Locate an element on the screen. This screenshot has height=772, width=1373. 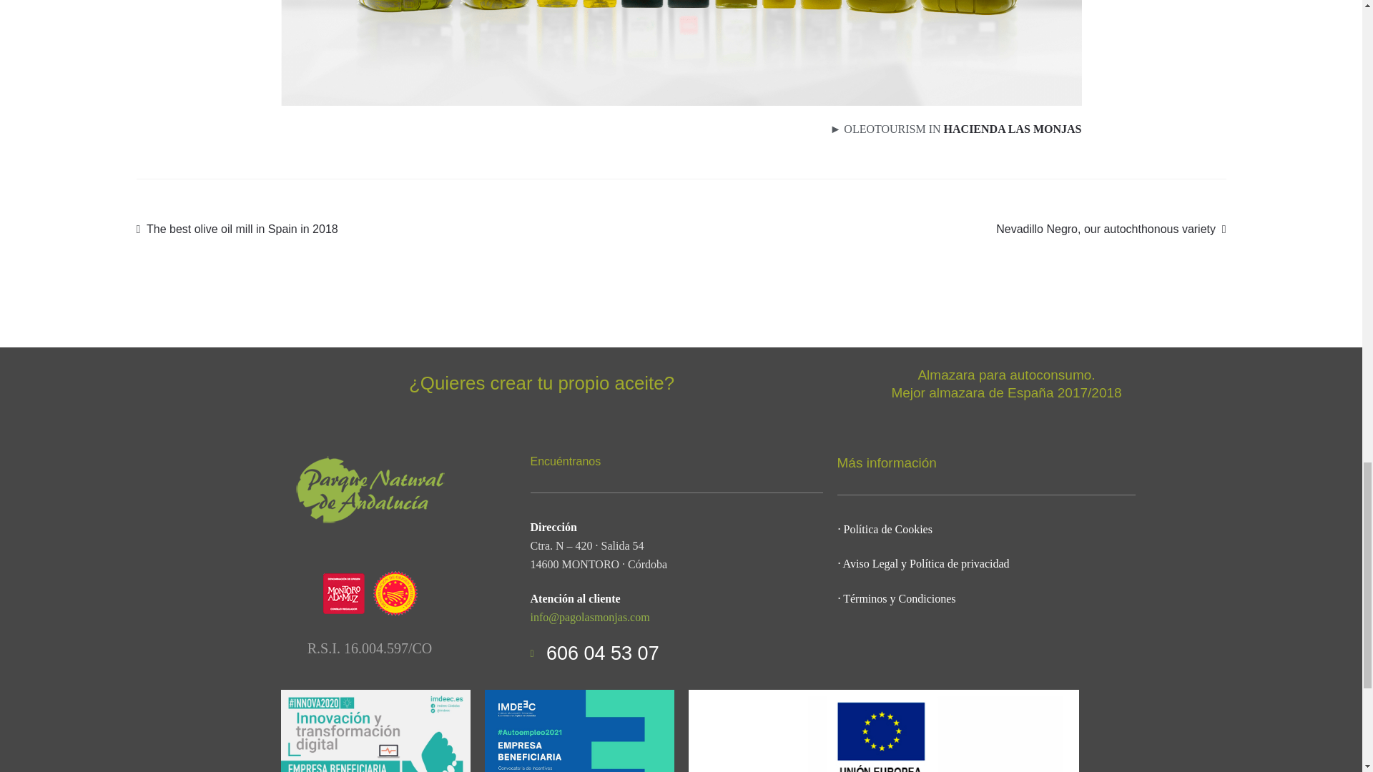
606 04 53 07 is located at coordinates (676, 654).